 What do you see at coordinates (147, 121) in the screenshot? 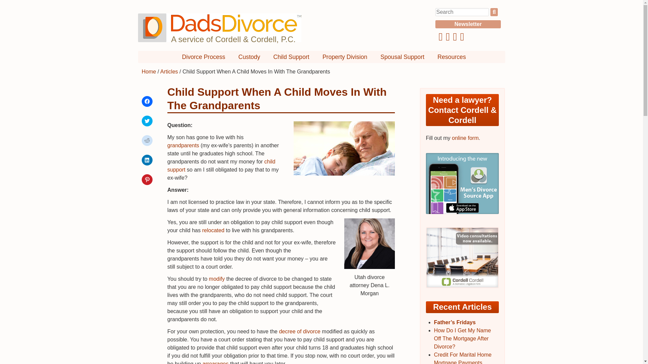
I see `Click to share on Twitter` at bounding box center [147, 121].